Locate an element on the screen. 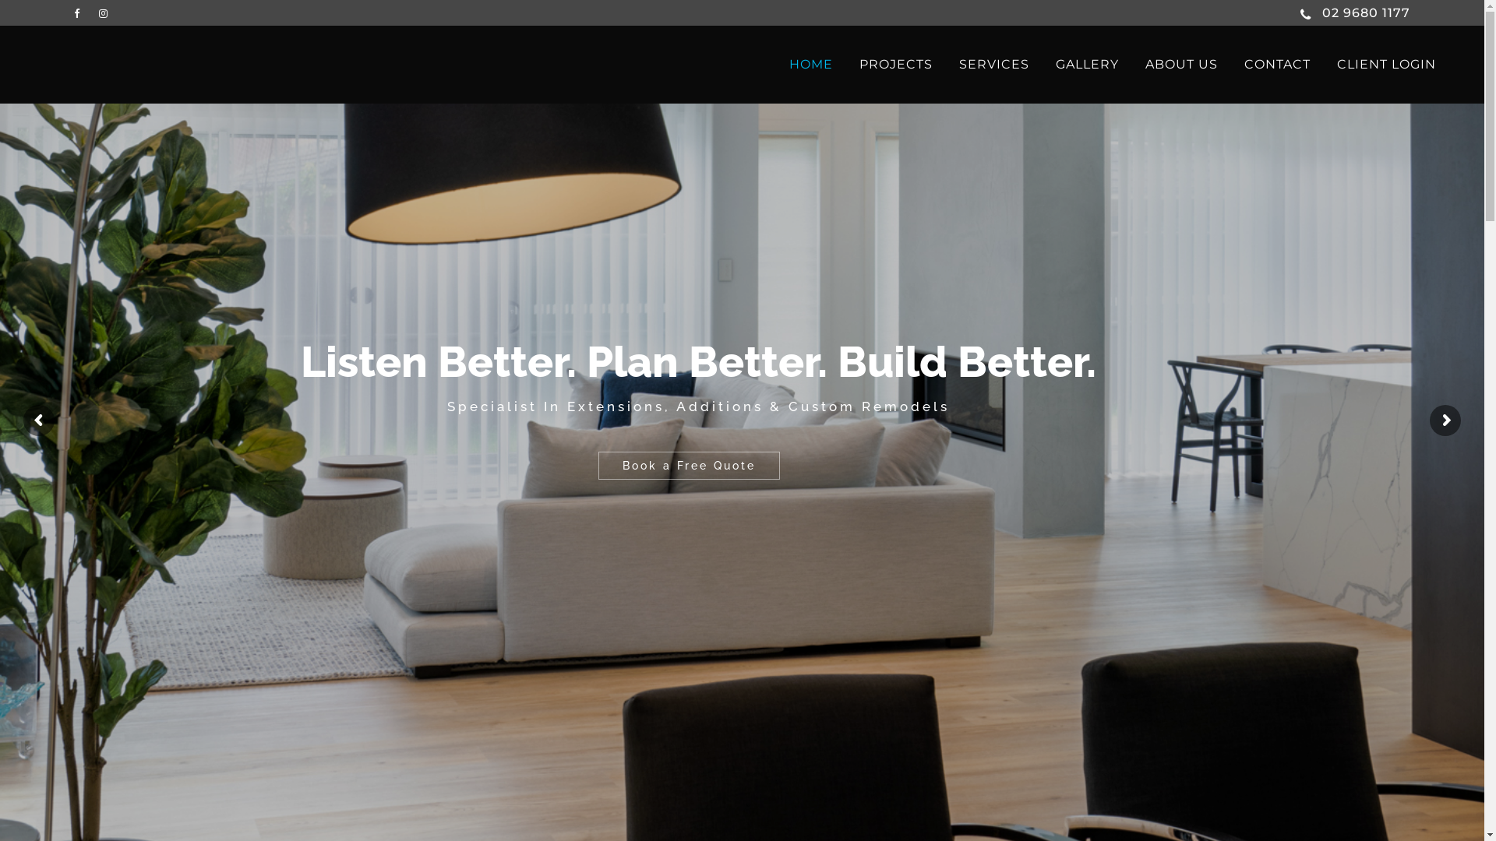  CONTACT is located at coordinates (1278, 65).